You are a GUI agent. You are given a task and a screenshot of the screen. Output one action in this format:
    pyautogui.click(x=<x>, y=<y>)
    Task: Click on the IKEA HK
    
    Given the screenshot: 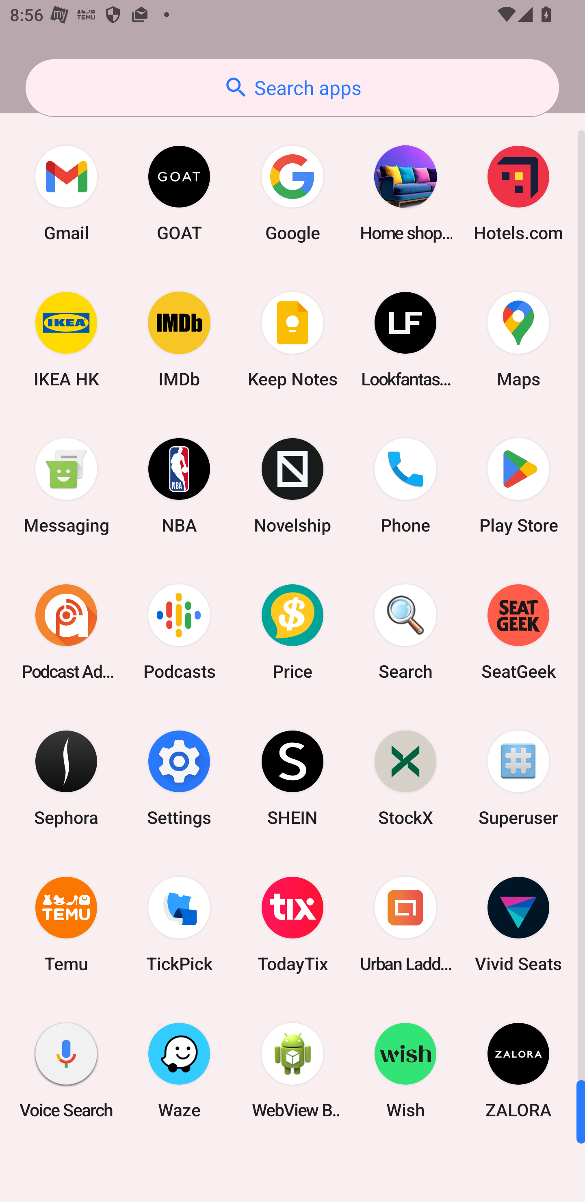 What is the action you would take?
    pyautogui.click(x=66, y=339)
    